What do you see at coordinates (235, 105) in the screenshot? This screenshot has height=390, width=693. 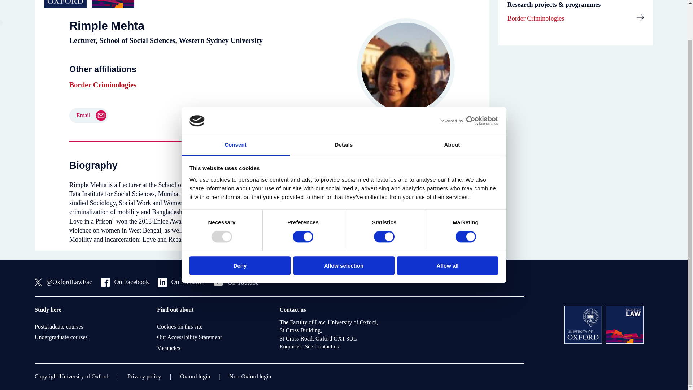 I see `Consent` at bounding box center [235, 105].